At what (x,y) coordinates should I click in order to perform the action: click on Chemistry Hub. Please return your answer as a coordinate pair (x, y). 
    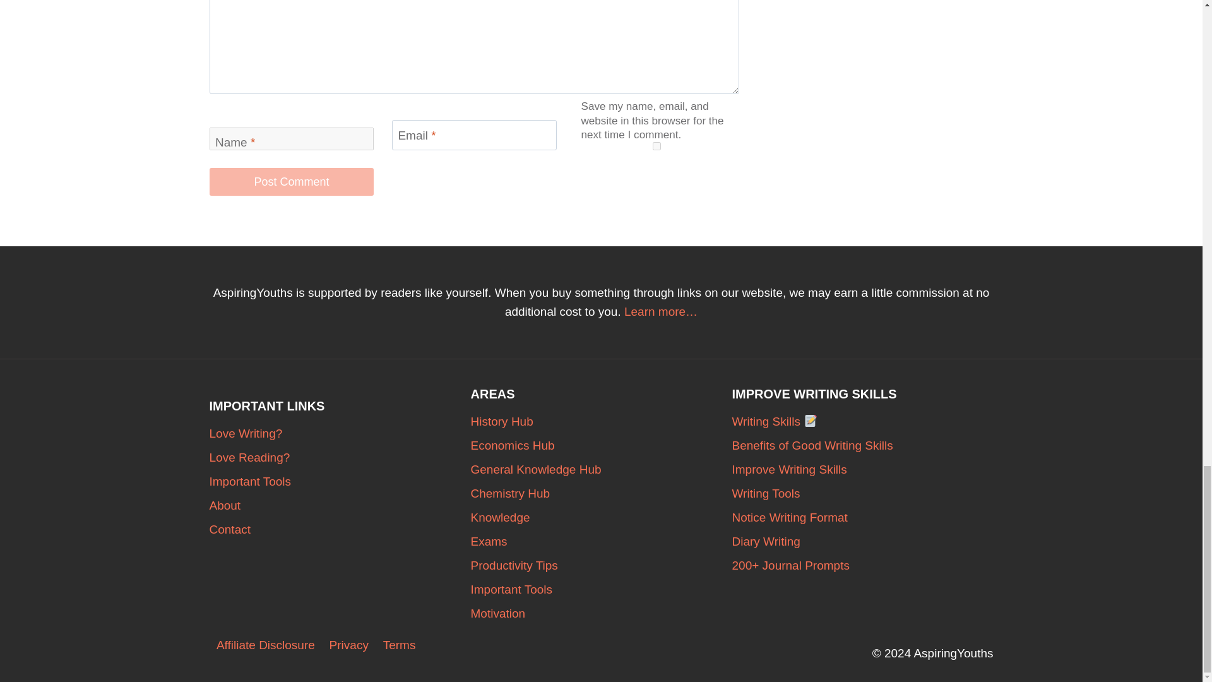
    Looking at the image, I should click on (601, 494).